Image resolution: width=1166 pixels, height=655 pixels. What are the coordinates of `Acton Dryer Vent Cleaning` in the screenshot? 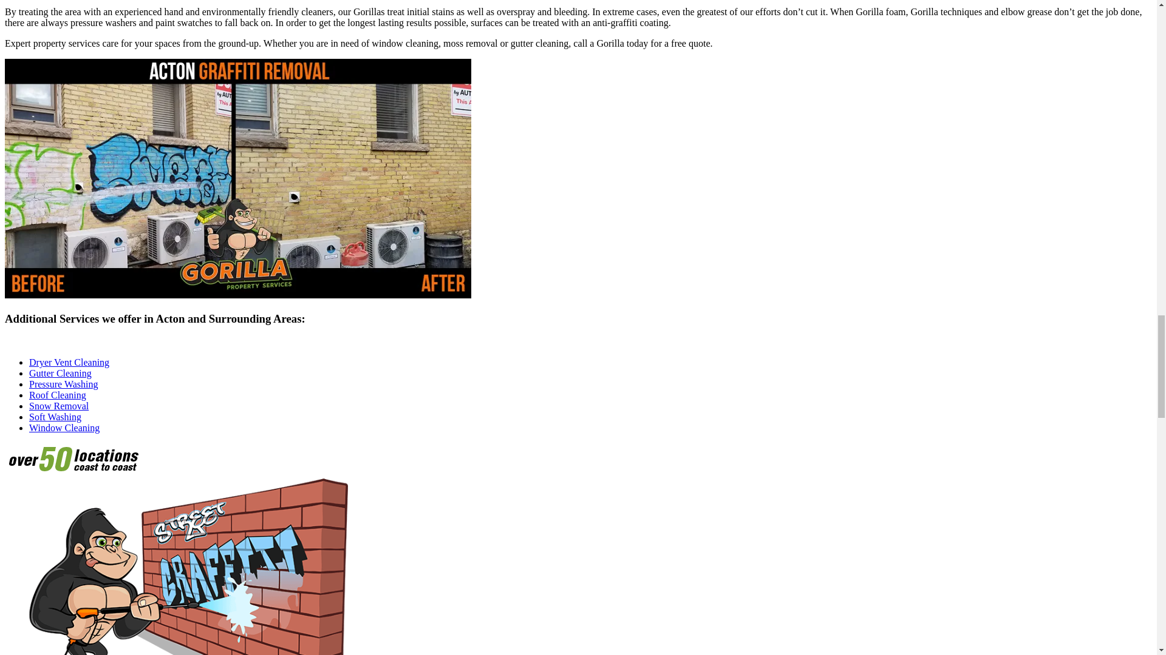 It's located at (69, 361).